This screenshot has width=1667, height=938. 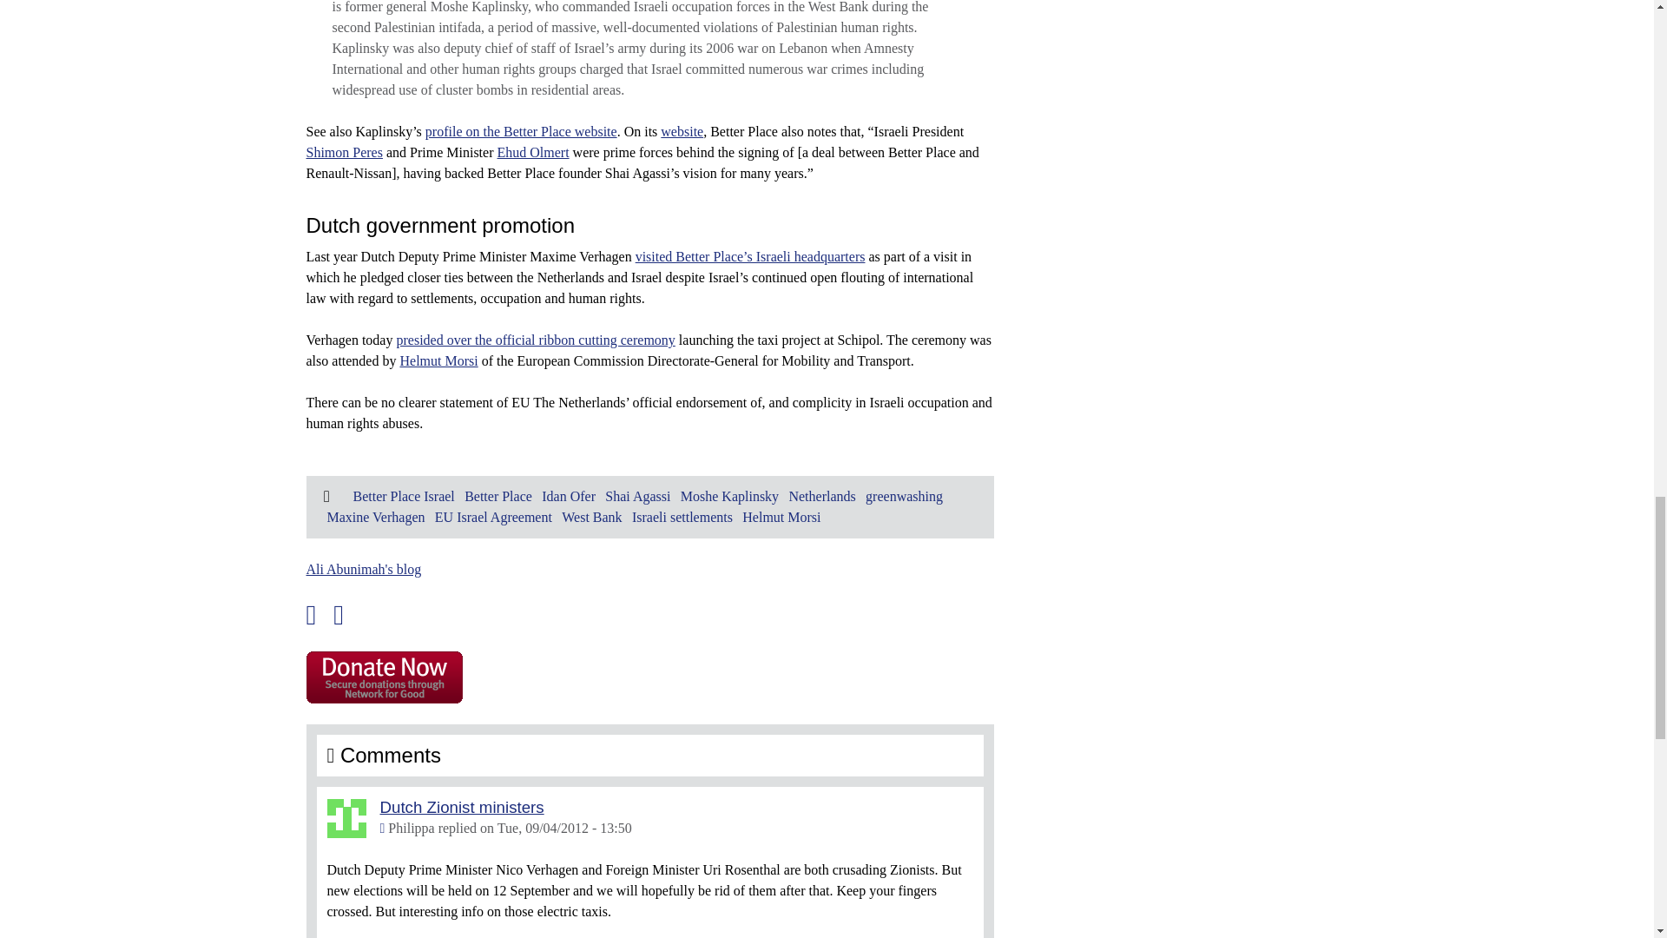 I want to click on Better Place Israel, so click(x=403, y=495).